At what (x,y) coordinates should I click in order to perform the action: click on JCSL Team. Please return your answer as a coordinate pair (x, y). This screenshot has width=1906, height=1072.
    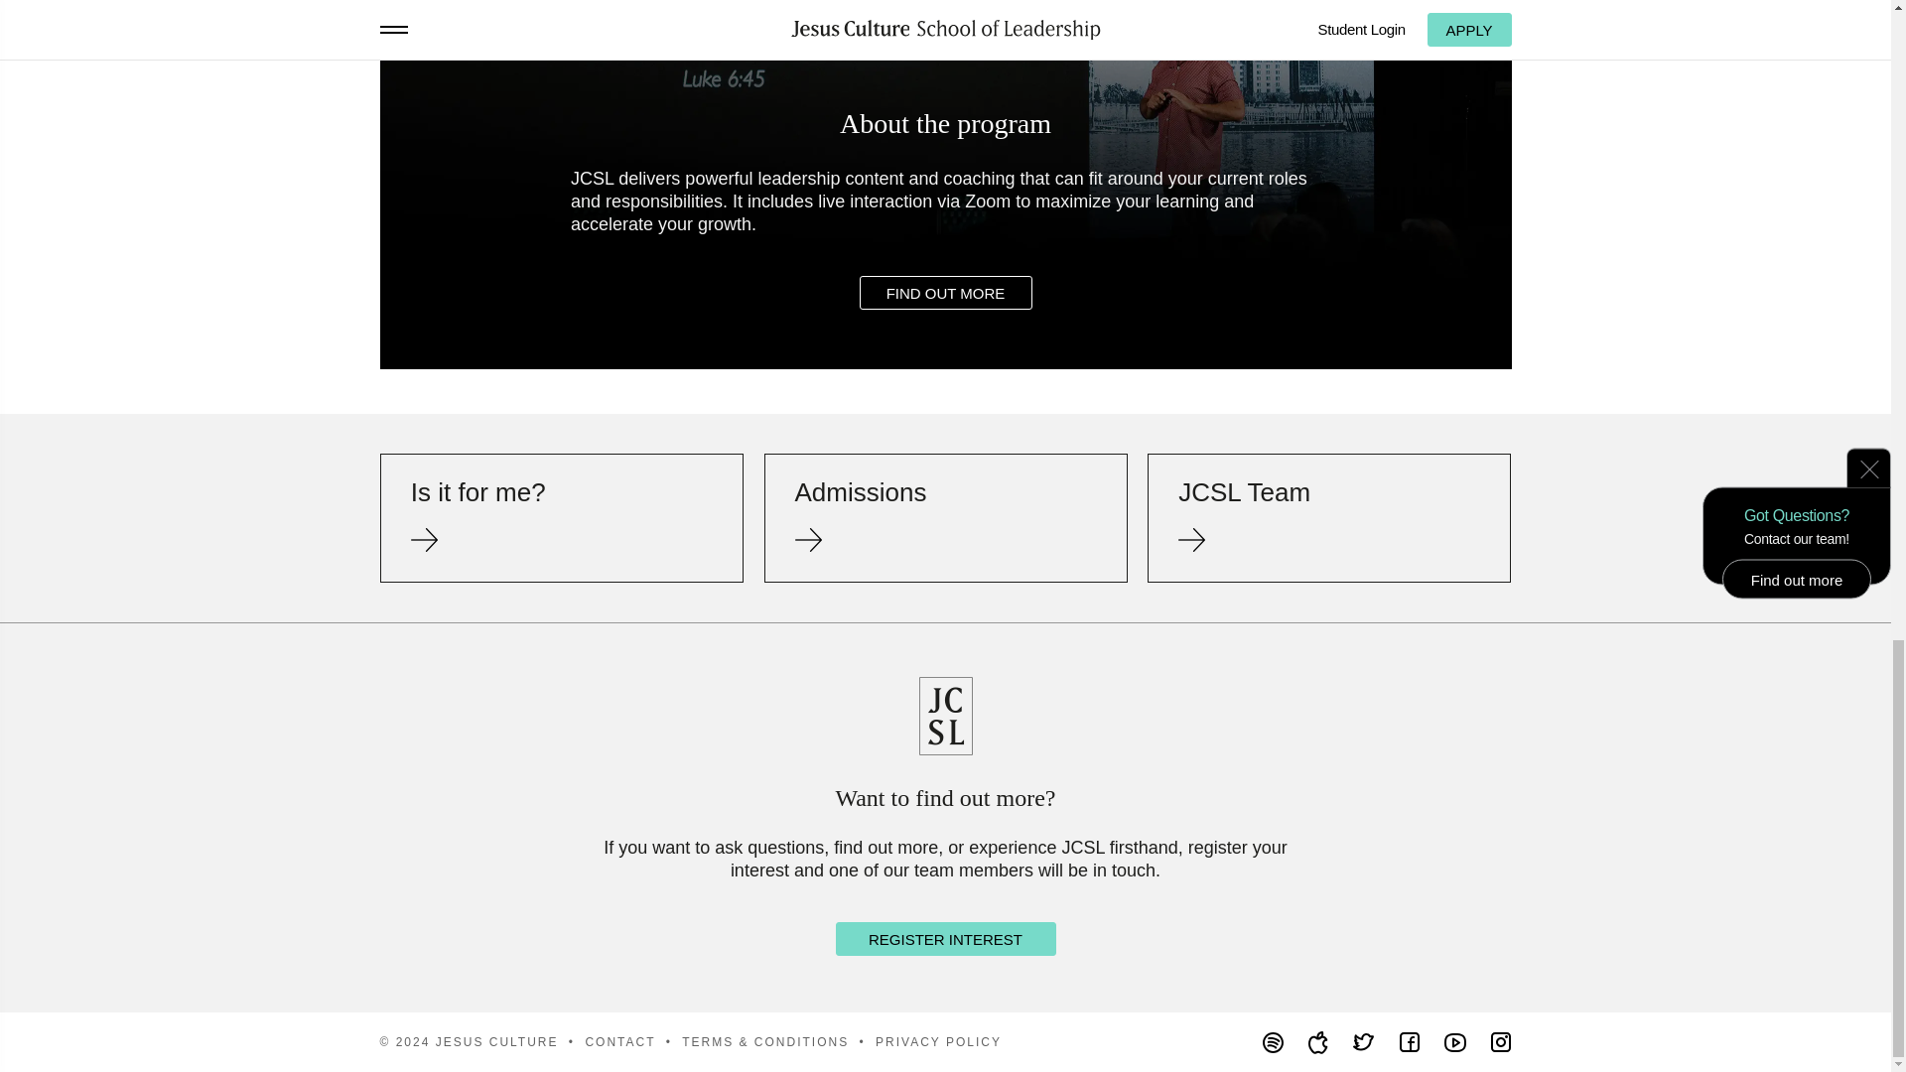
    Looking at the image, I should click on (1328, 518).